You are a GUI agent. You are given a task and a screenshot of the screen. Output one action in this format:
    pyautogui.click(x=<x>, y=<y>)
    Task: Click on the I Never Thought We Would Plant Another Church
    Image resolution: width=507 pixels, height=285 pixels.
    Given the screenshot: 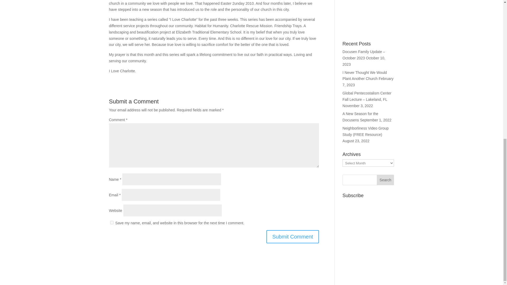 What is the action you would take?
    pyautogui.click(x=364, y=75)
    